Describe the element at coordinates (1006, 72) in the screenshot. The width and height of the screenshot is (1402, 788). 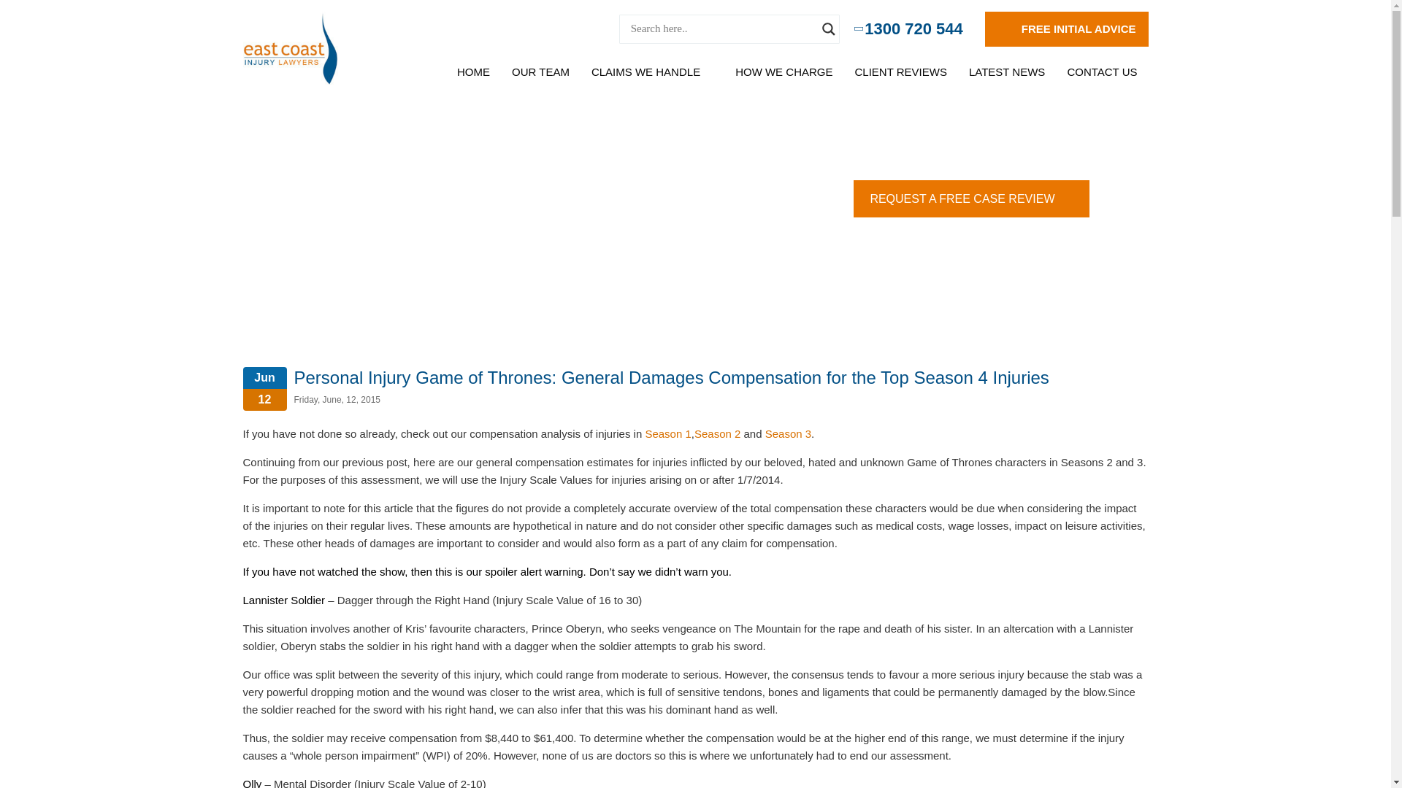
I see `LATEST NEWS` at that location.